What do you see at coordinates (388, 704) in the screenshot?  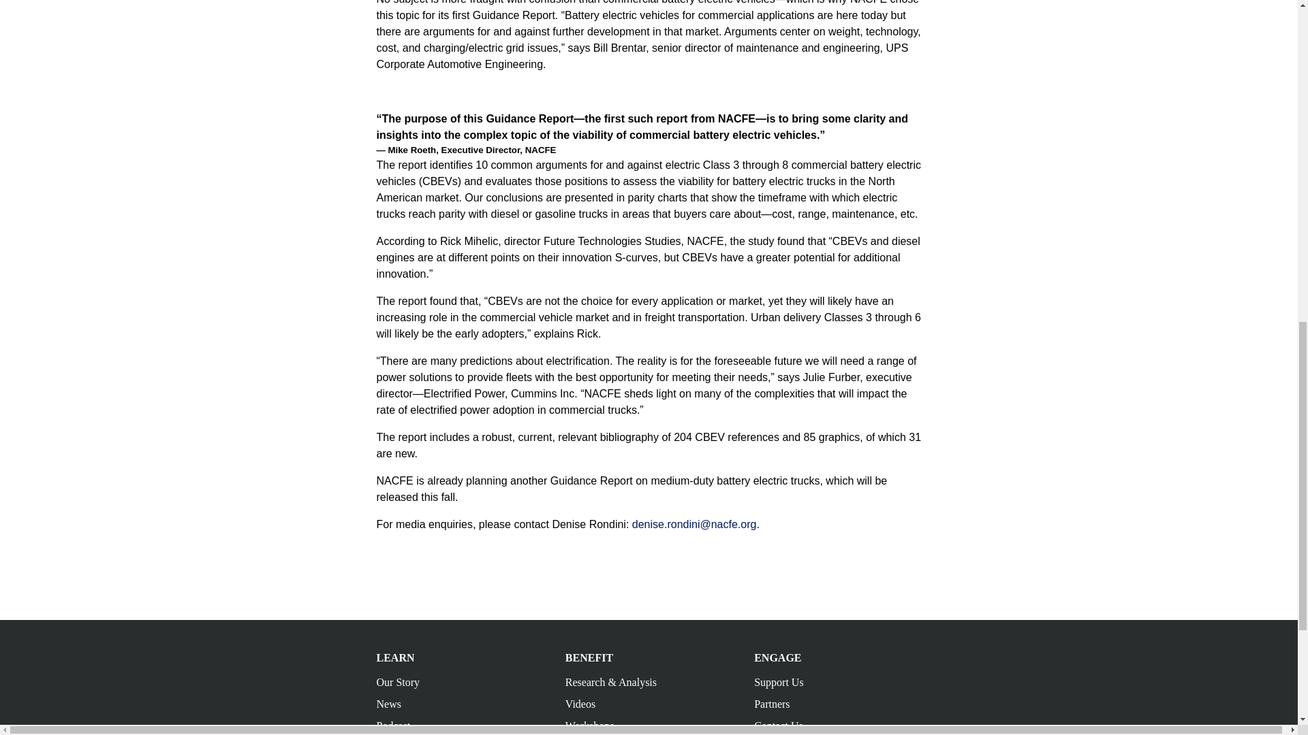 I see `News` at bounding box center [388, 704].